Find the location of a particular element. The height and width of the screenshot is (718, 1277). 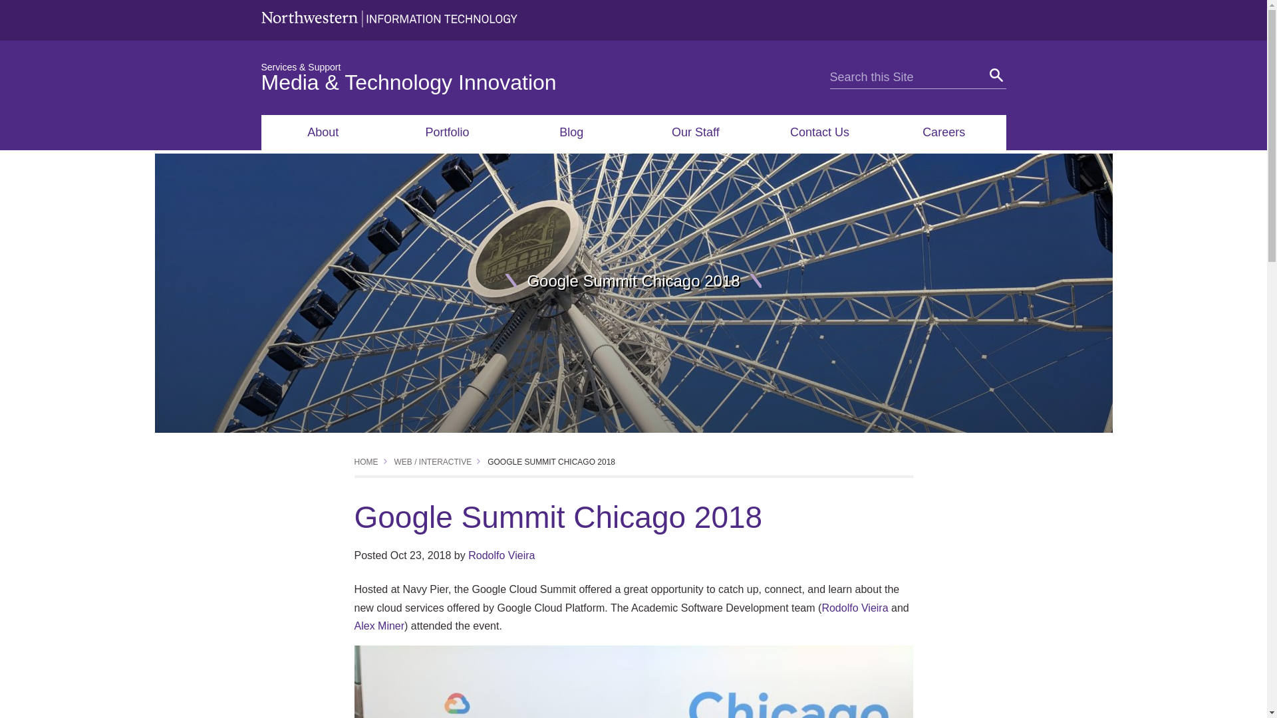

Home is located at coordinates (366, 461).